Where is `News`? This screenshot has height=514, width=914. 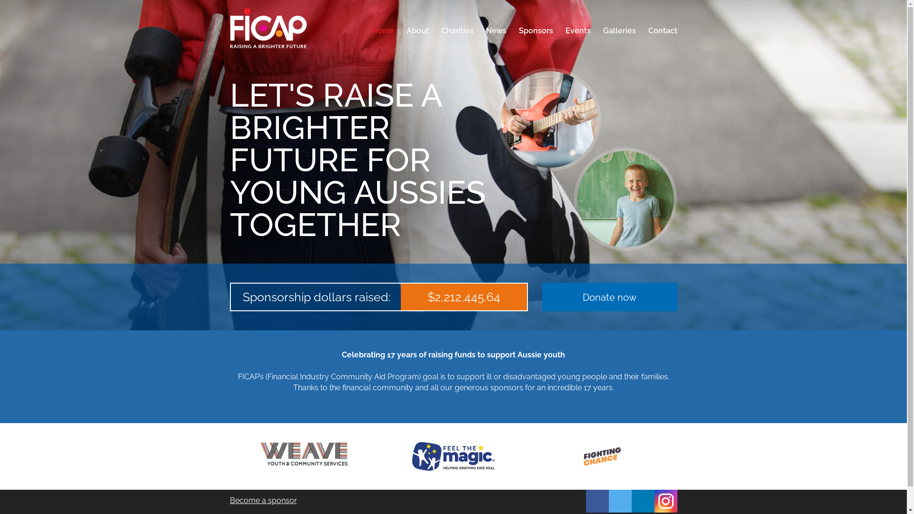
News is located at coordinates (496, 31).